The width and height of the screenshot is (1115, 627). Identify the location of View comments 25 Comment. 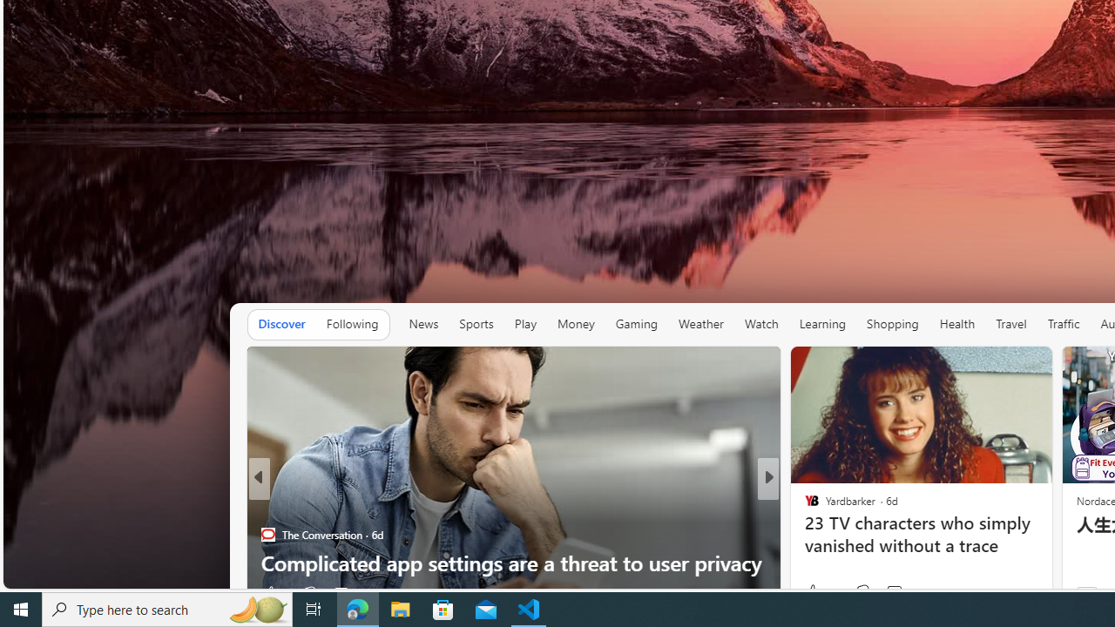
(883, 593).